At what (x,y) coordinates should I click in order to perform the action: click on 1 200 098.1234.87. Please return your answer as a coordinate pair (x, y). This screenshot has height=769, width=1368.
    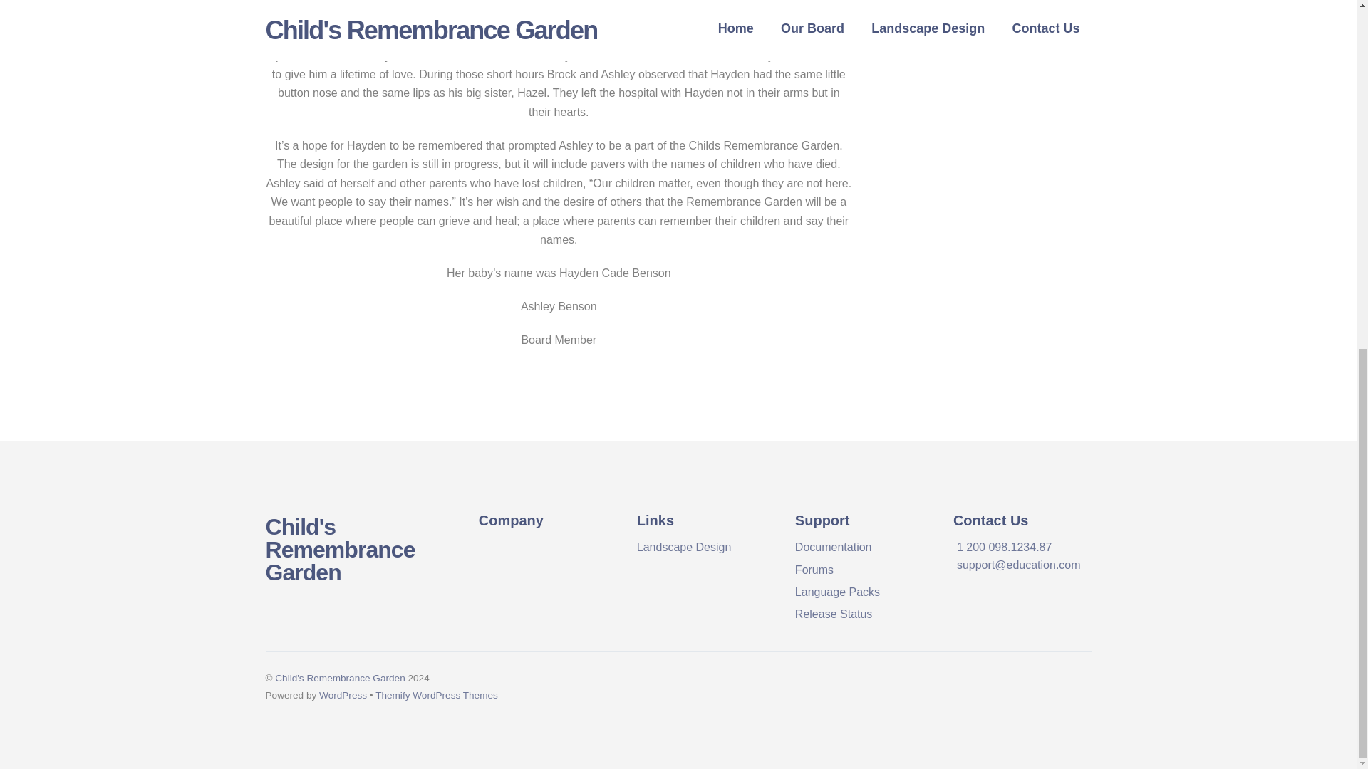
    Looking at the image, I should click on (1004, 547).